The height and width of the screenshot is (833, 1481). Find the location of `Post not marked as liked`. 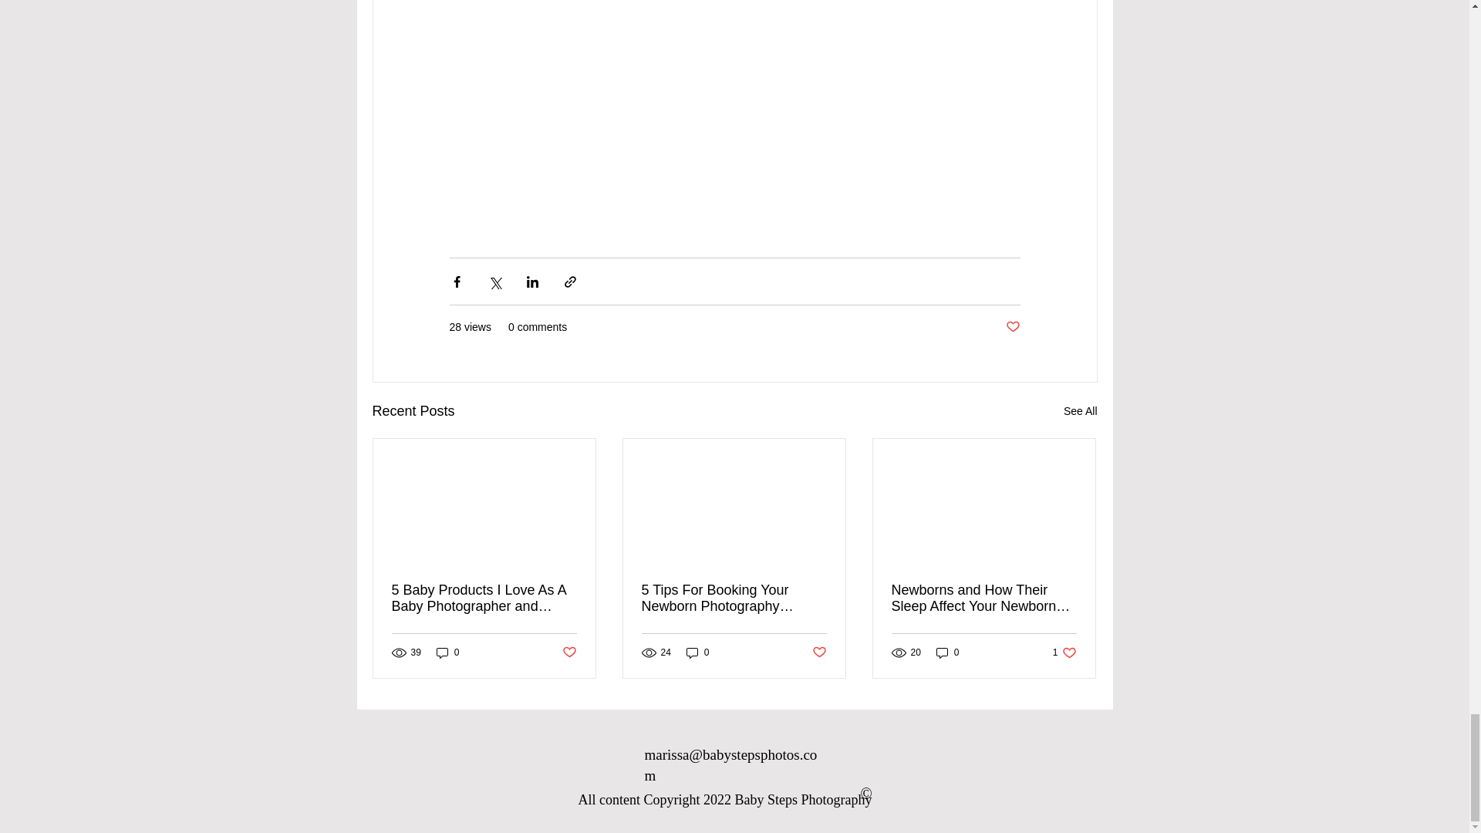

Post not marked as liked is located at coordinates (819, 652).